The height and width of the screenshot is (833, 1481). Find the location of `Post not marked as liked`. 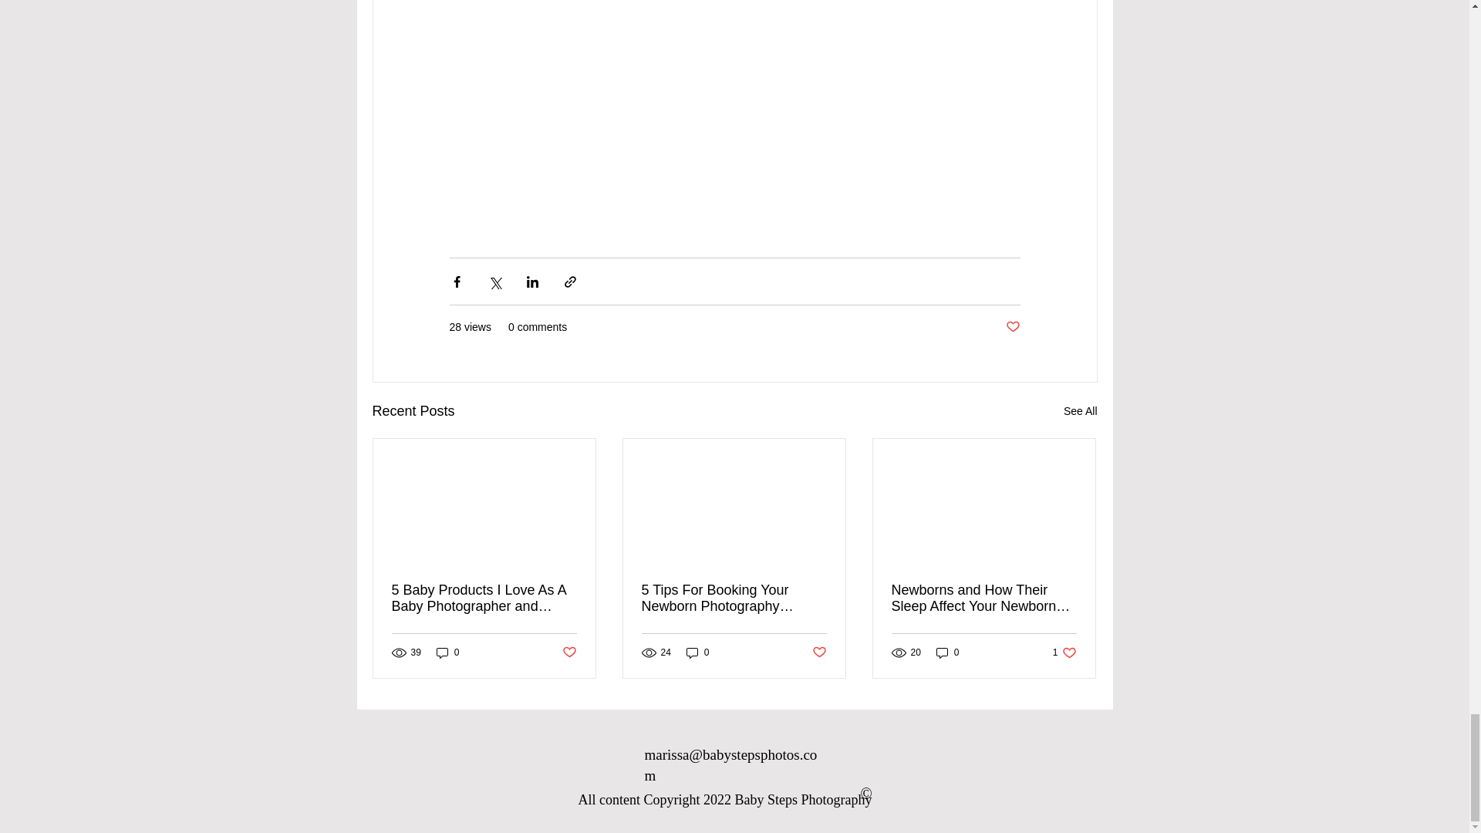

Post not marked as liked is located at coordinates (819, 652).